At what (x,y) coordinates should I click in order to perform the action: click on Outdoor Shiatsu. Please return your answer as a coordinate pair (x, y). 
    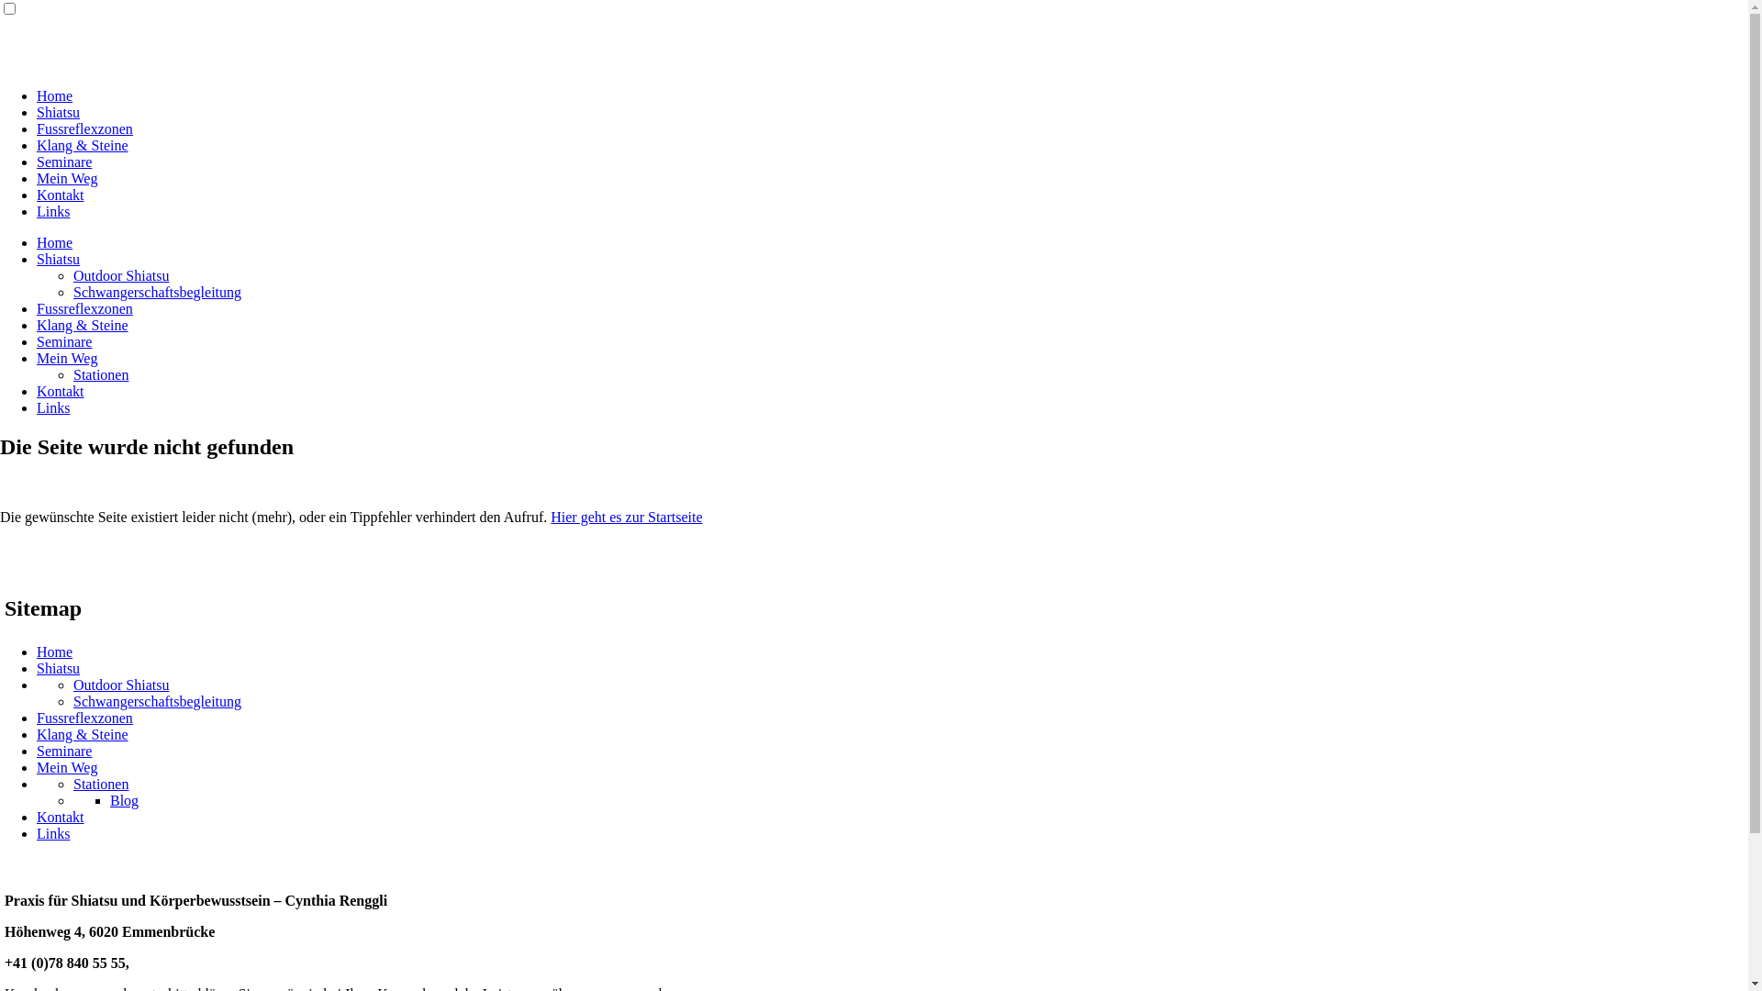
    Looking at the image, I should click on (121, 275).